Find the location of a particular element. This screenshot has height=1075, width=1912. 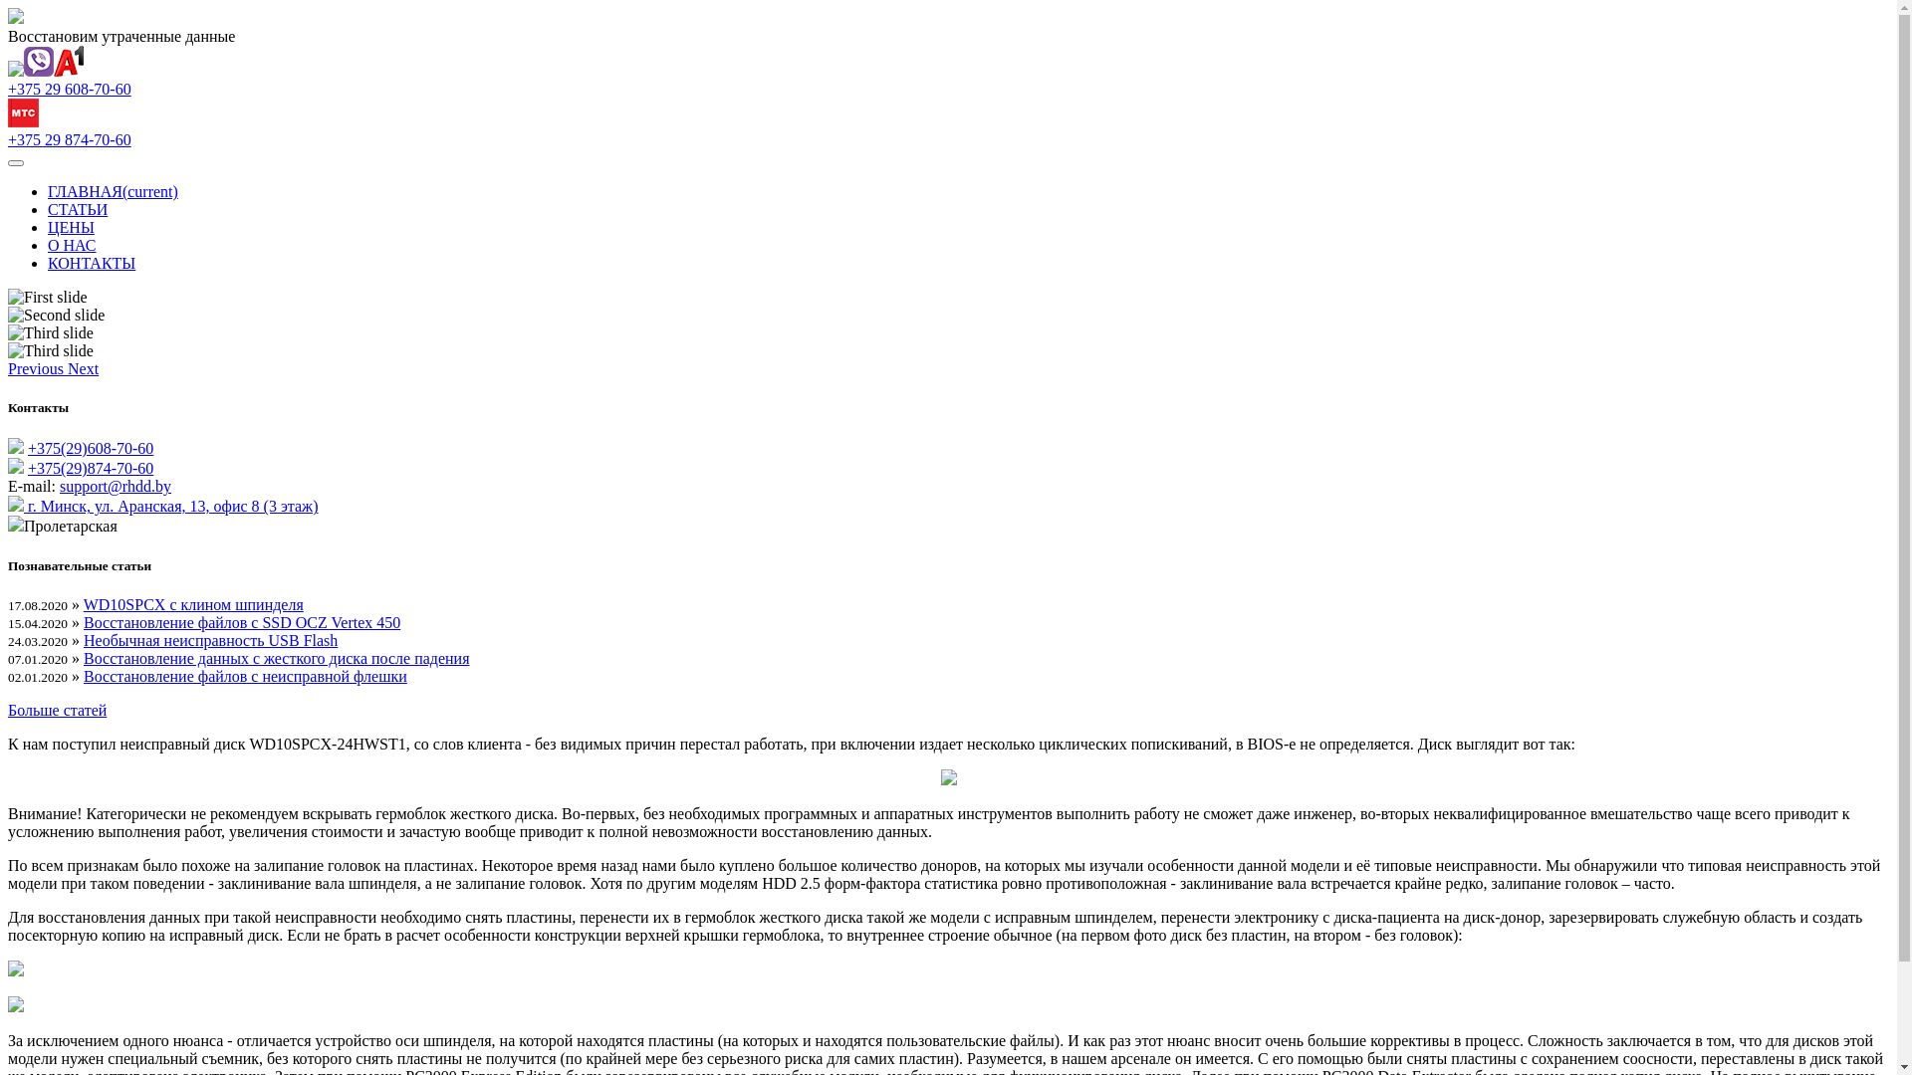

Previous is located at coordinates (38, 368).